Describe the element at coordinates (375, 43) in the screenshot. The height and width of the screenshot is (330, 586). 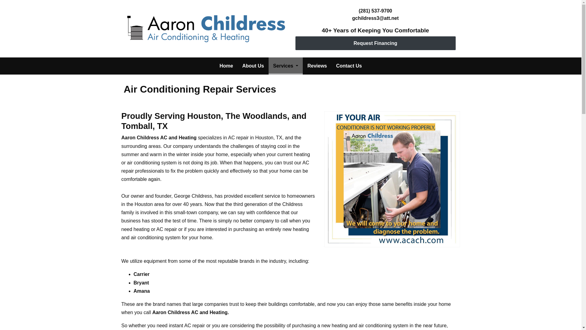
I see `Request Financing` at that location.